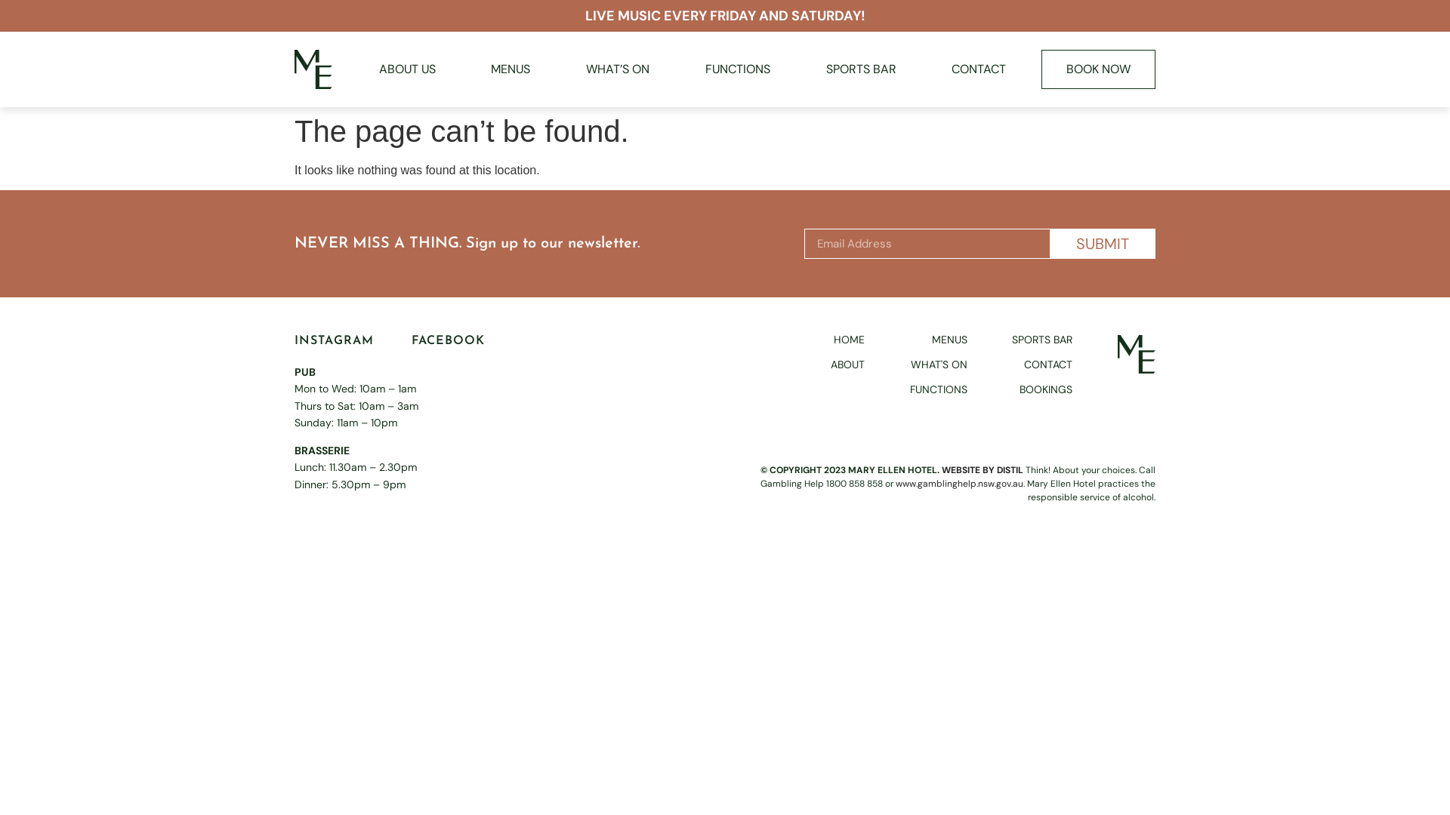  I want to click on ABOUT US, so click(408, 69).